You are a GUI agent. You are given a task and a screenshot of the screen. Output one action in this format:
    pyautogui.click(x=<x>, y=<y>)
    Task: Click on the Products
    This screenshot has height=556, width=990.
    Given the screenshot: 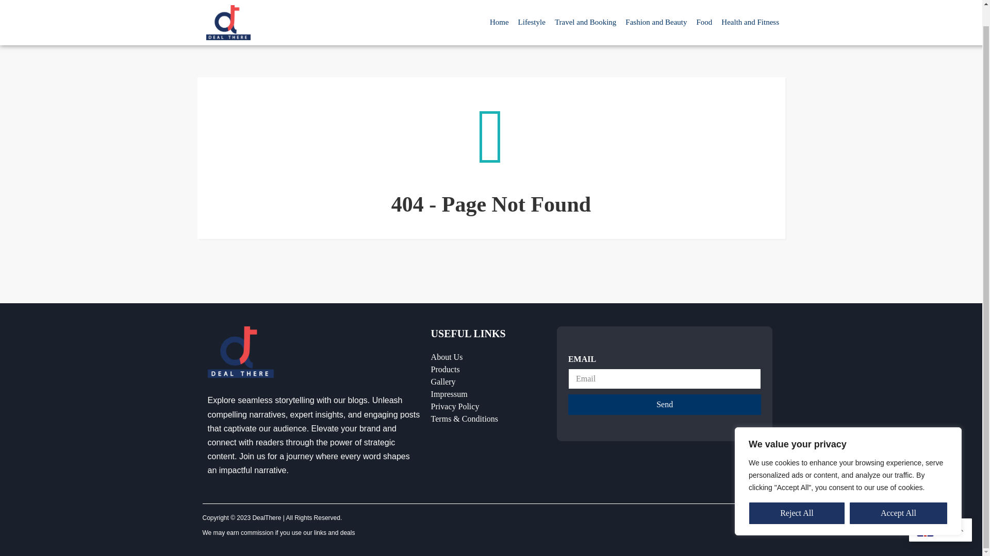 What is the action you would take?
    pyautogui.click(x=488, y=370)
    